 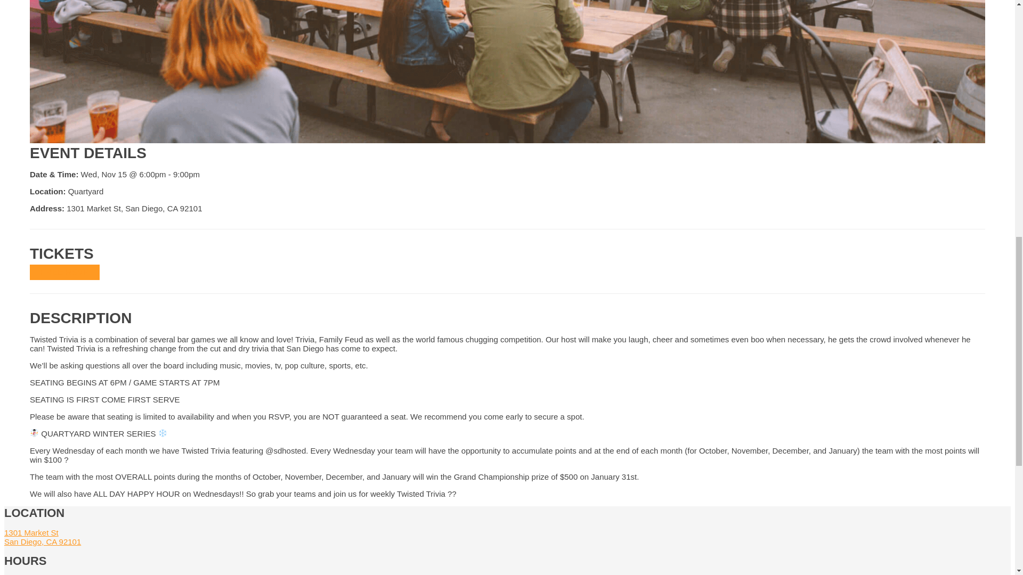 What do you see at coordinates (42, 537) in the screenshot?
I see `FREE RSVP` at bounding box center [42, 537].